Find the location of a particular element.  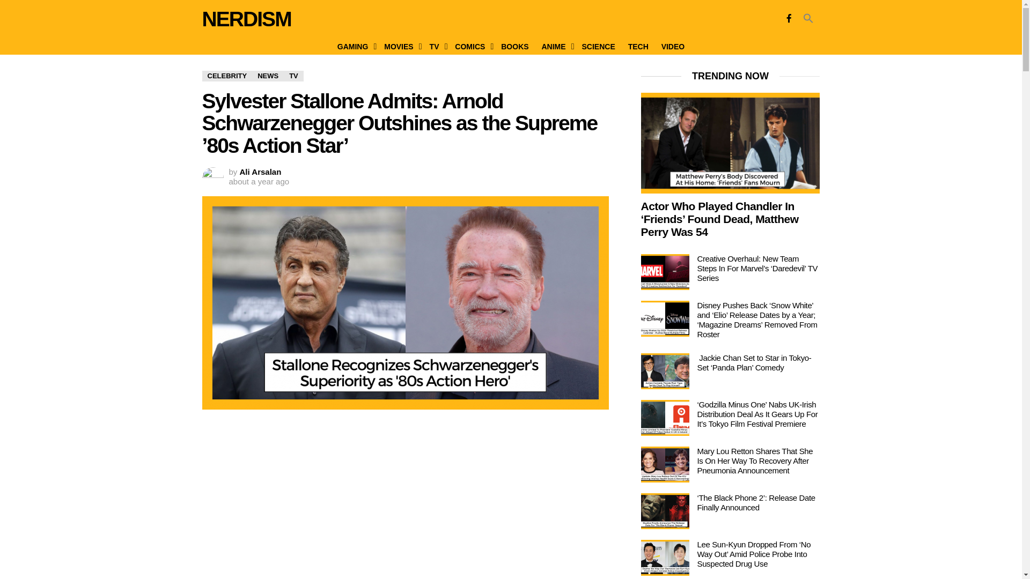

GAMING is located at coordinates (354, 46).